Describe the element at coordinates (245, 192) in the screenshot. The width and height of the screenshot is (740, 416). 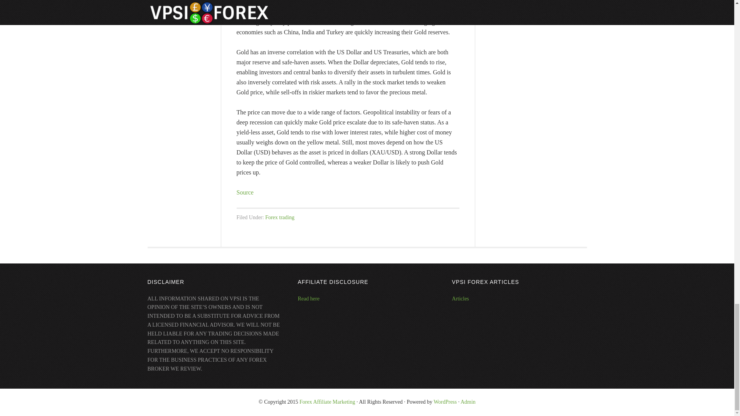
I see `Source` at that location.